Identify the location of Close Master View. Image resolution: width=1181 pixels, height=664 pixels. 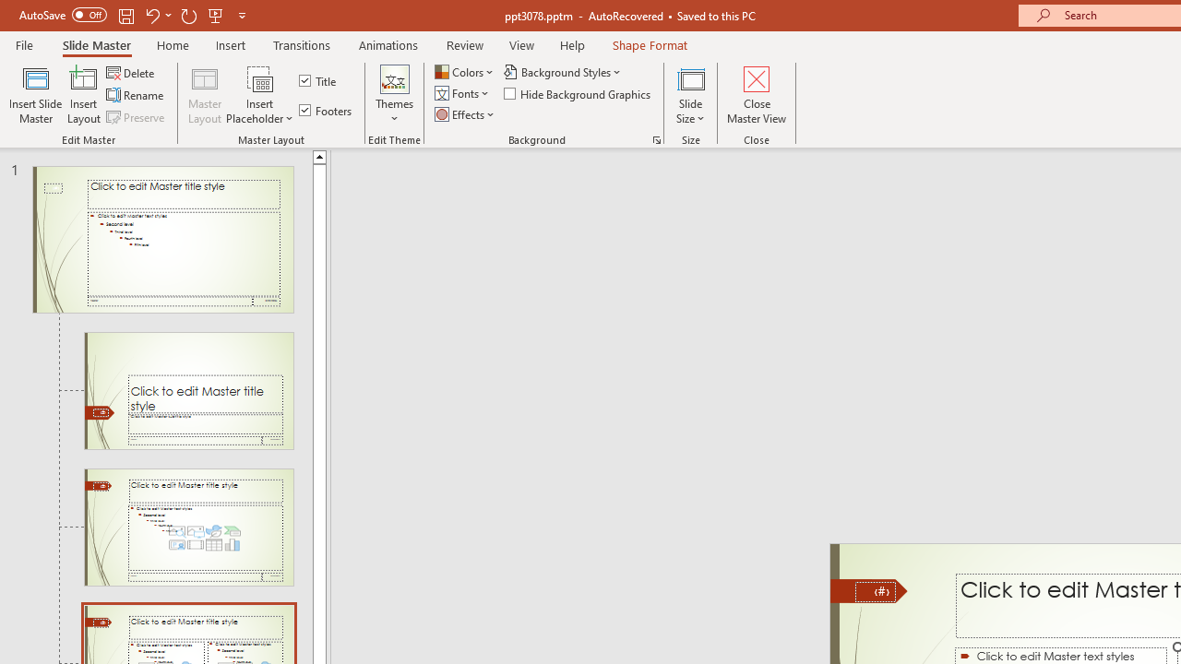
(757, 94).